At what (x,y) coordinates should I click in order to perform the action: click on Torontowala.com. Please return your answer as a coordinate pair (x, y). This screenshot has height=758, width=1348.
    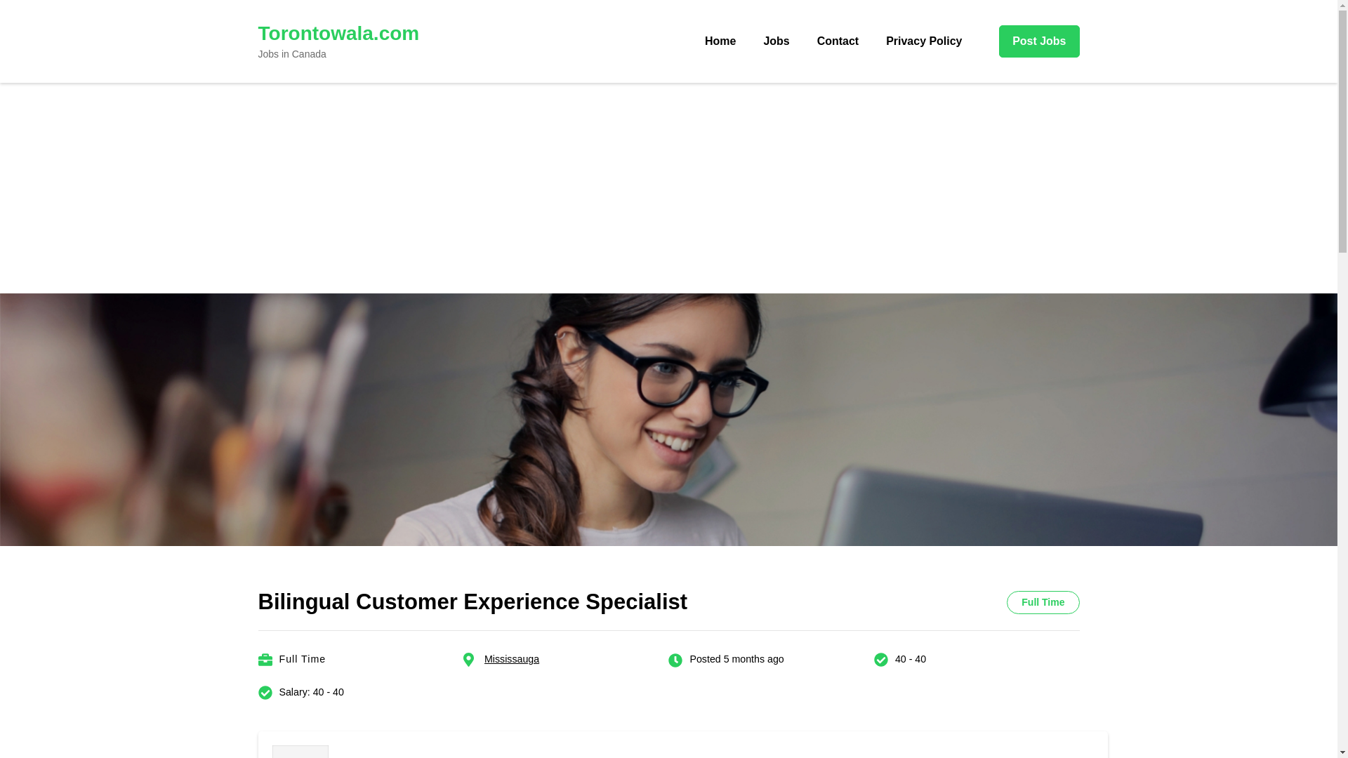
    Looking at the image, I should click on (338, 33).